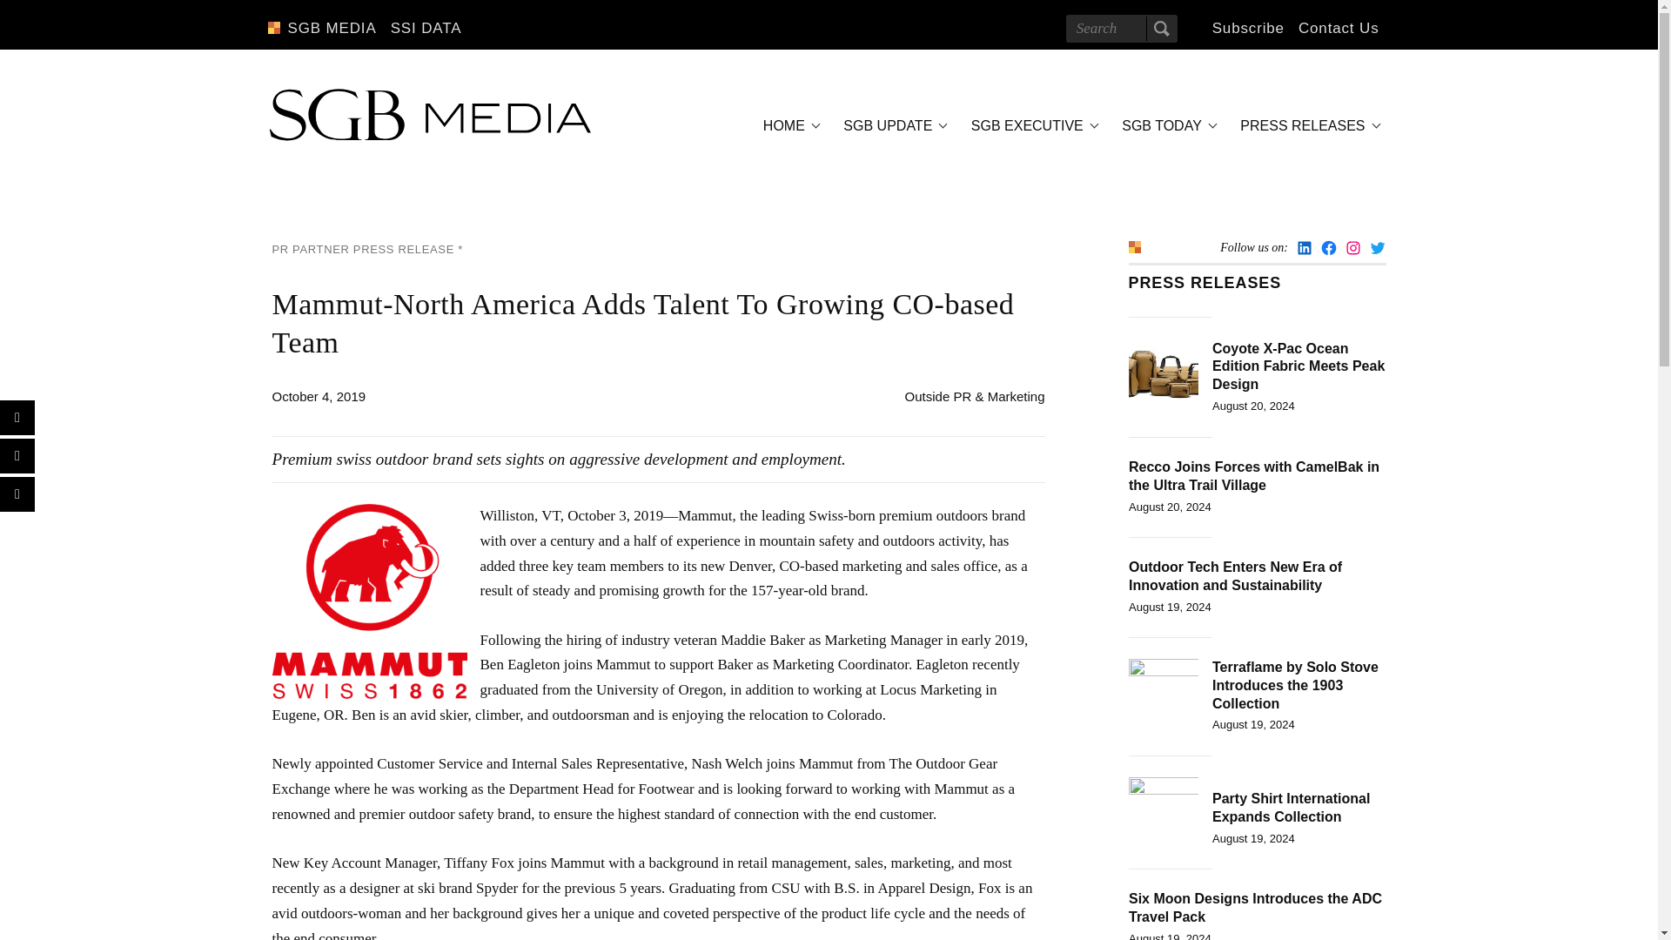  I want to click on HOME, so click(789, 125).